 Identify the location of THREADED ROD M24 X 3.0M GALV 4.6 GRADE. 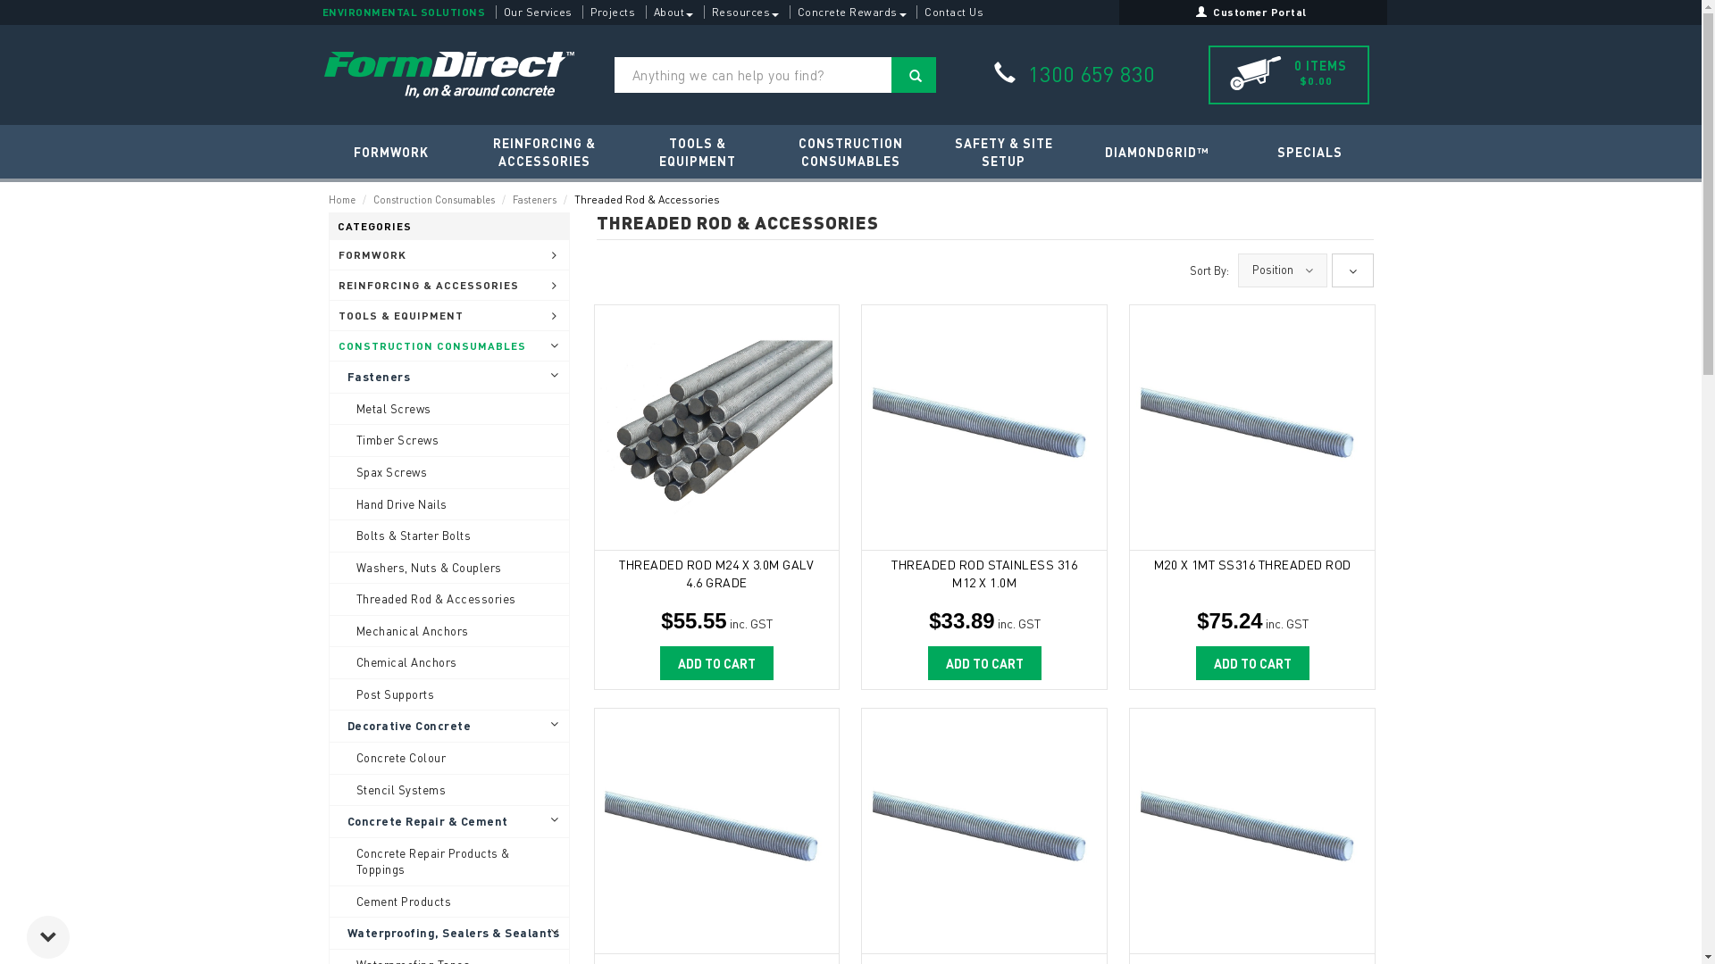
(717, 573).